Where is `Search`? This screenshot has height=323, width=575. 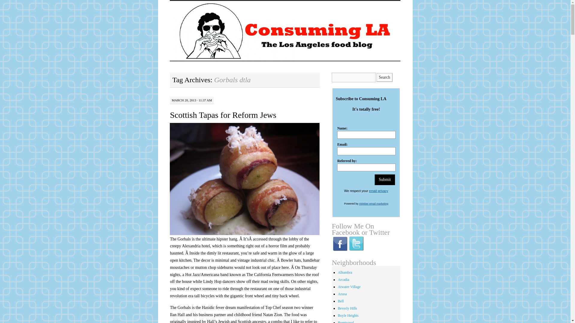 Search is located at coordinates (385, 77).